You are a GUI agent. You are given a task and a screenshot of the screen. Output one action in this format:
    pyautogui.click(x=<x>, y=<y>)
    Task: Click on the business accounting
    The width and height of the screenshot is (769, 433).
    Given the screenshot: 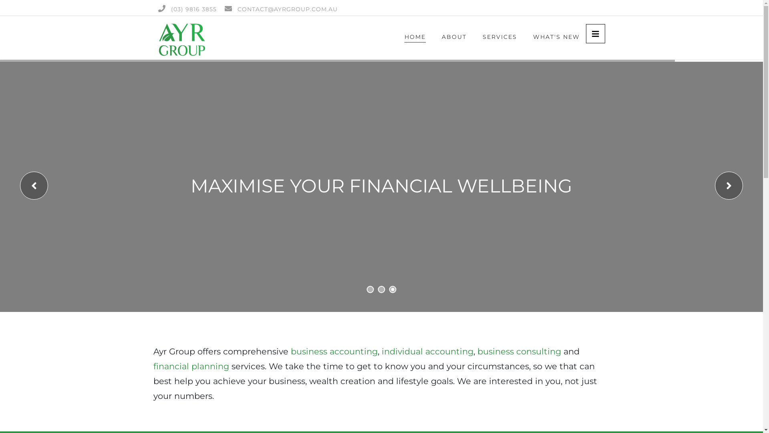 What is the action you would take?
    pyautogui.click(x=334, y=351)
    